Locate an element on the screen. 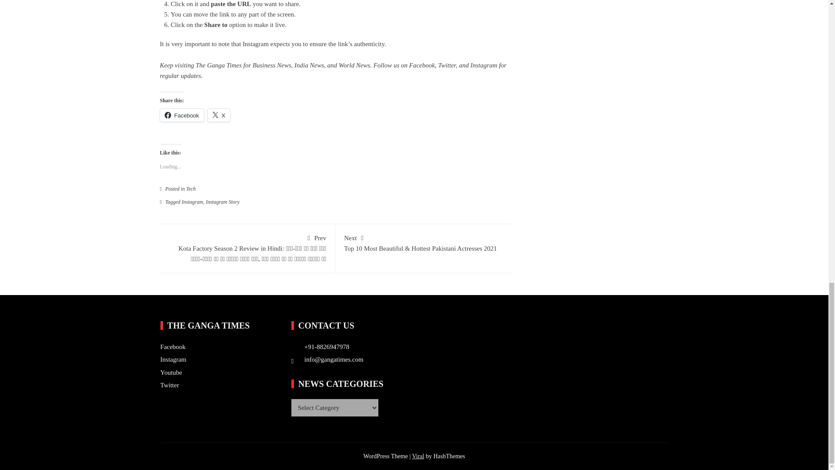  Click to share on Facebook is located at coordinates (182, 115).